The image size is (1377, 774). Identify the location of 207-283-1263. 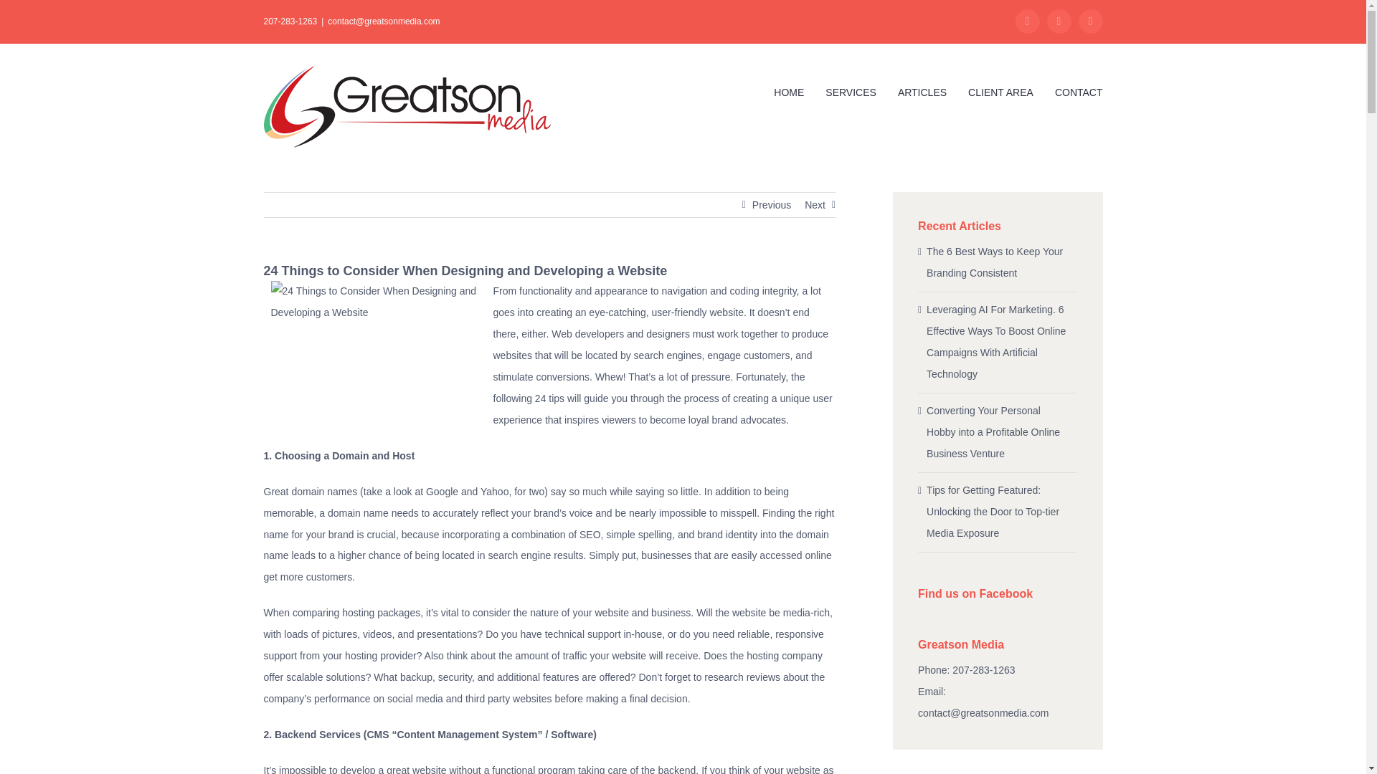
(291, 21).